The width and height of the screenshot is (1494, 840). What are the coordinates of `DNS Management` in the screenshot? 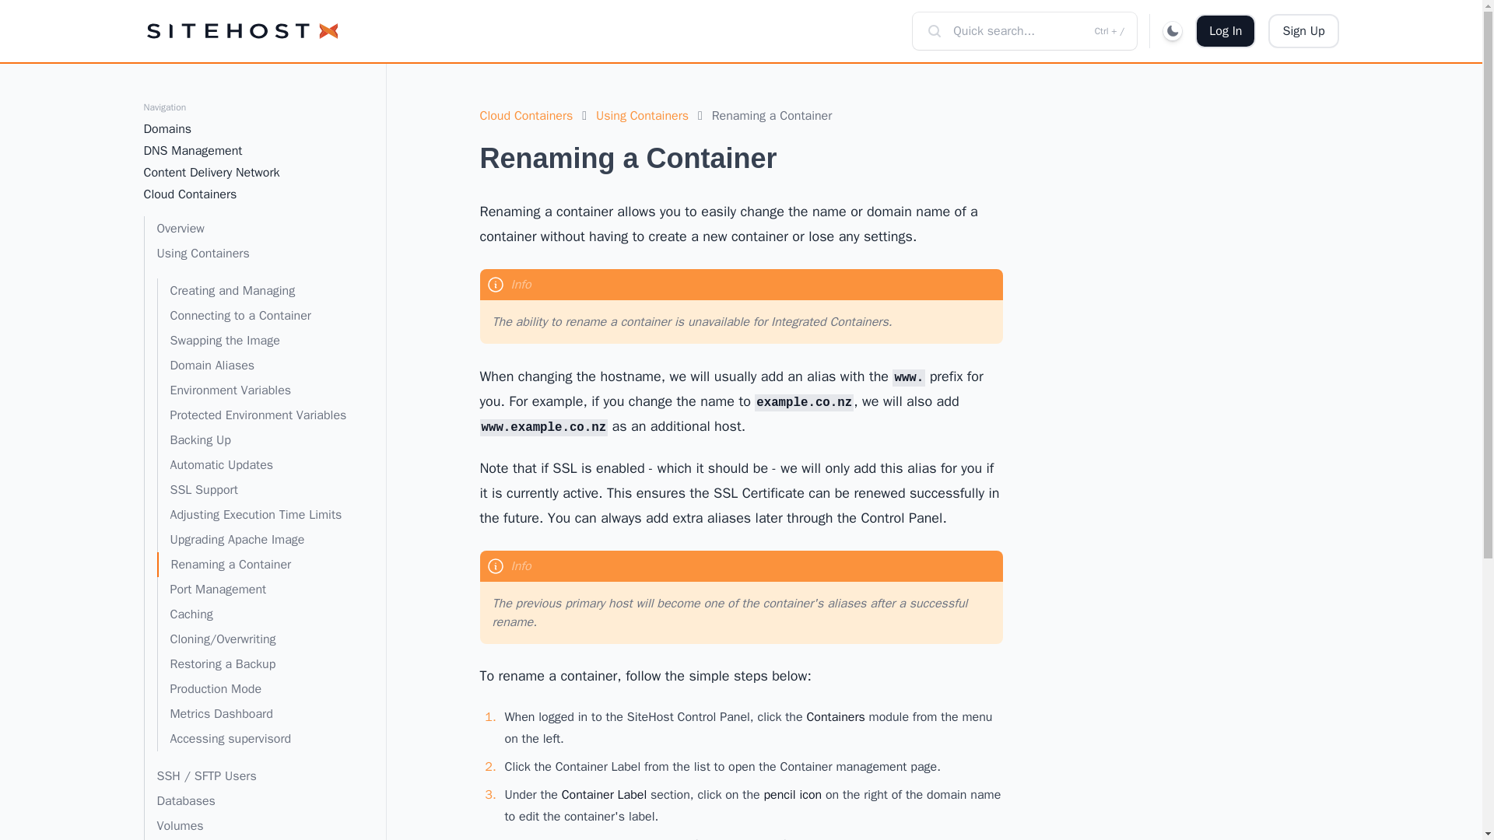 It's located at (246, 151).